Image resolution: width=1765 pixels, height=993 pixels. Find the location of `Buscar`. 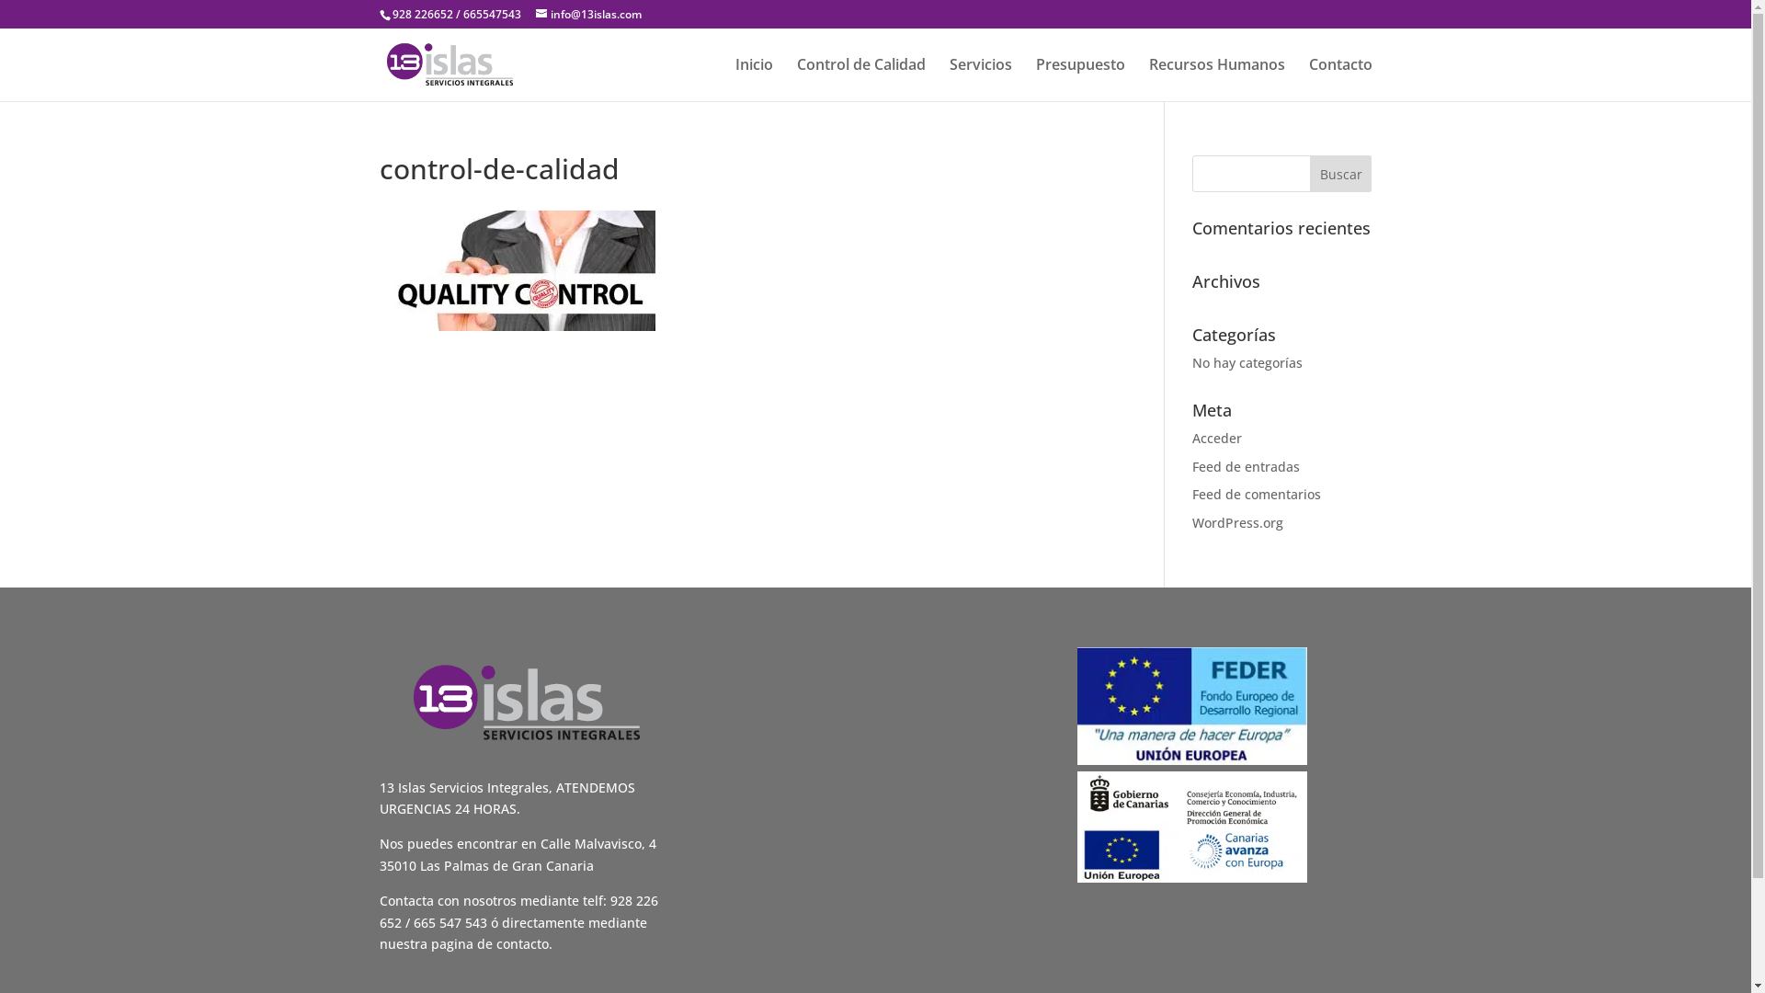

Buscar is located at coordinates (1341, 174).